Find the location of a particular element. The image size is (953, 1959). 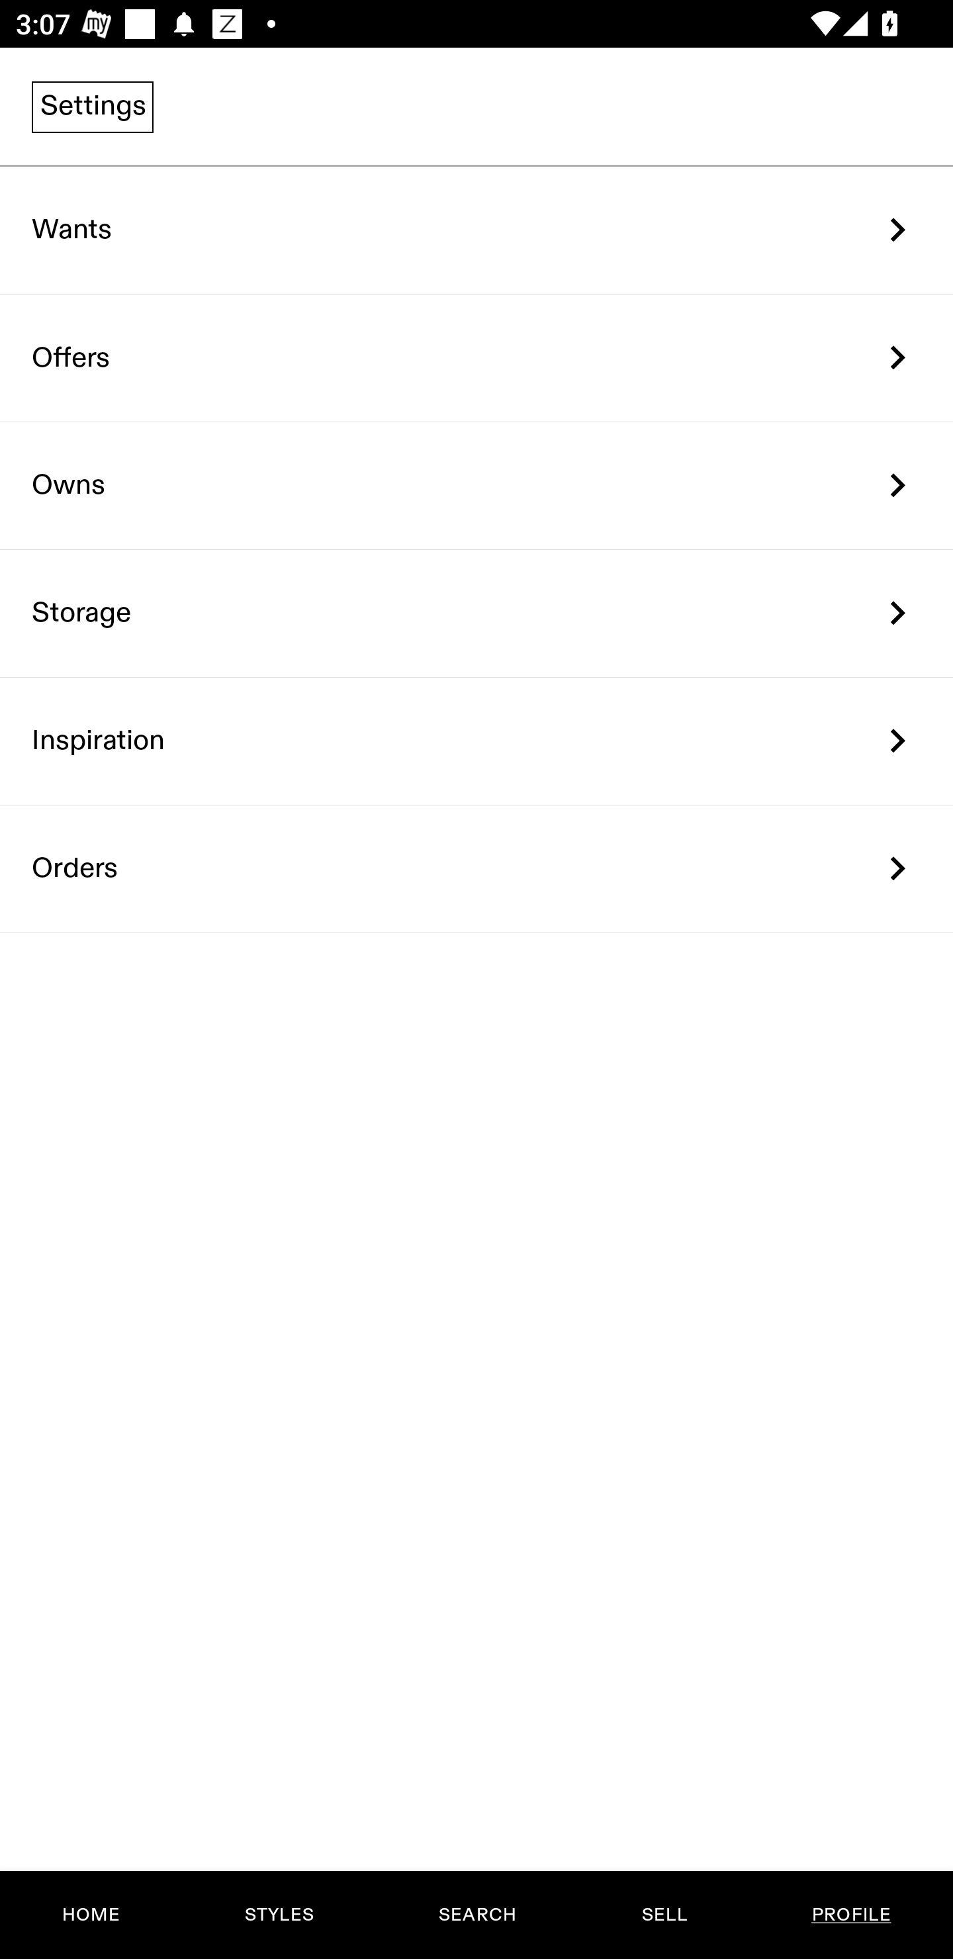

Wants is located at coordinates (476, 230).